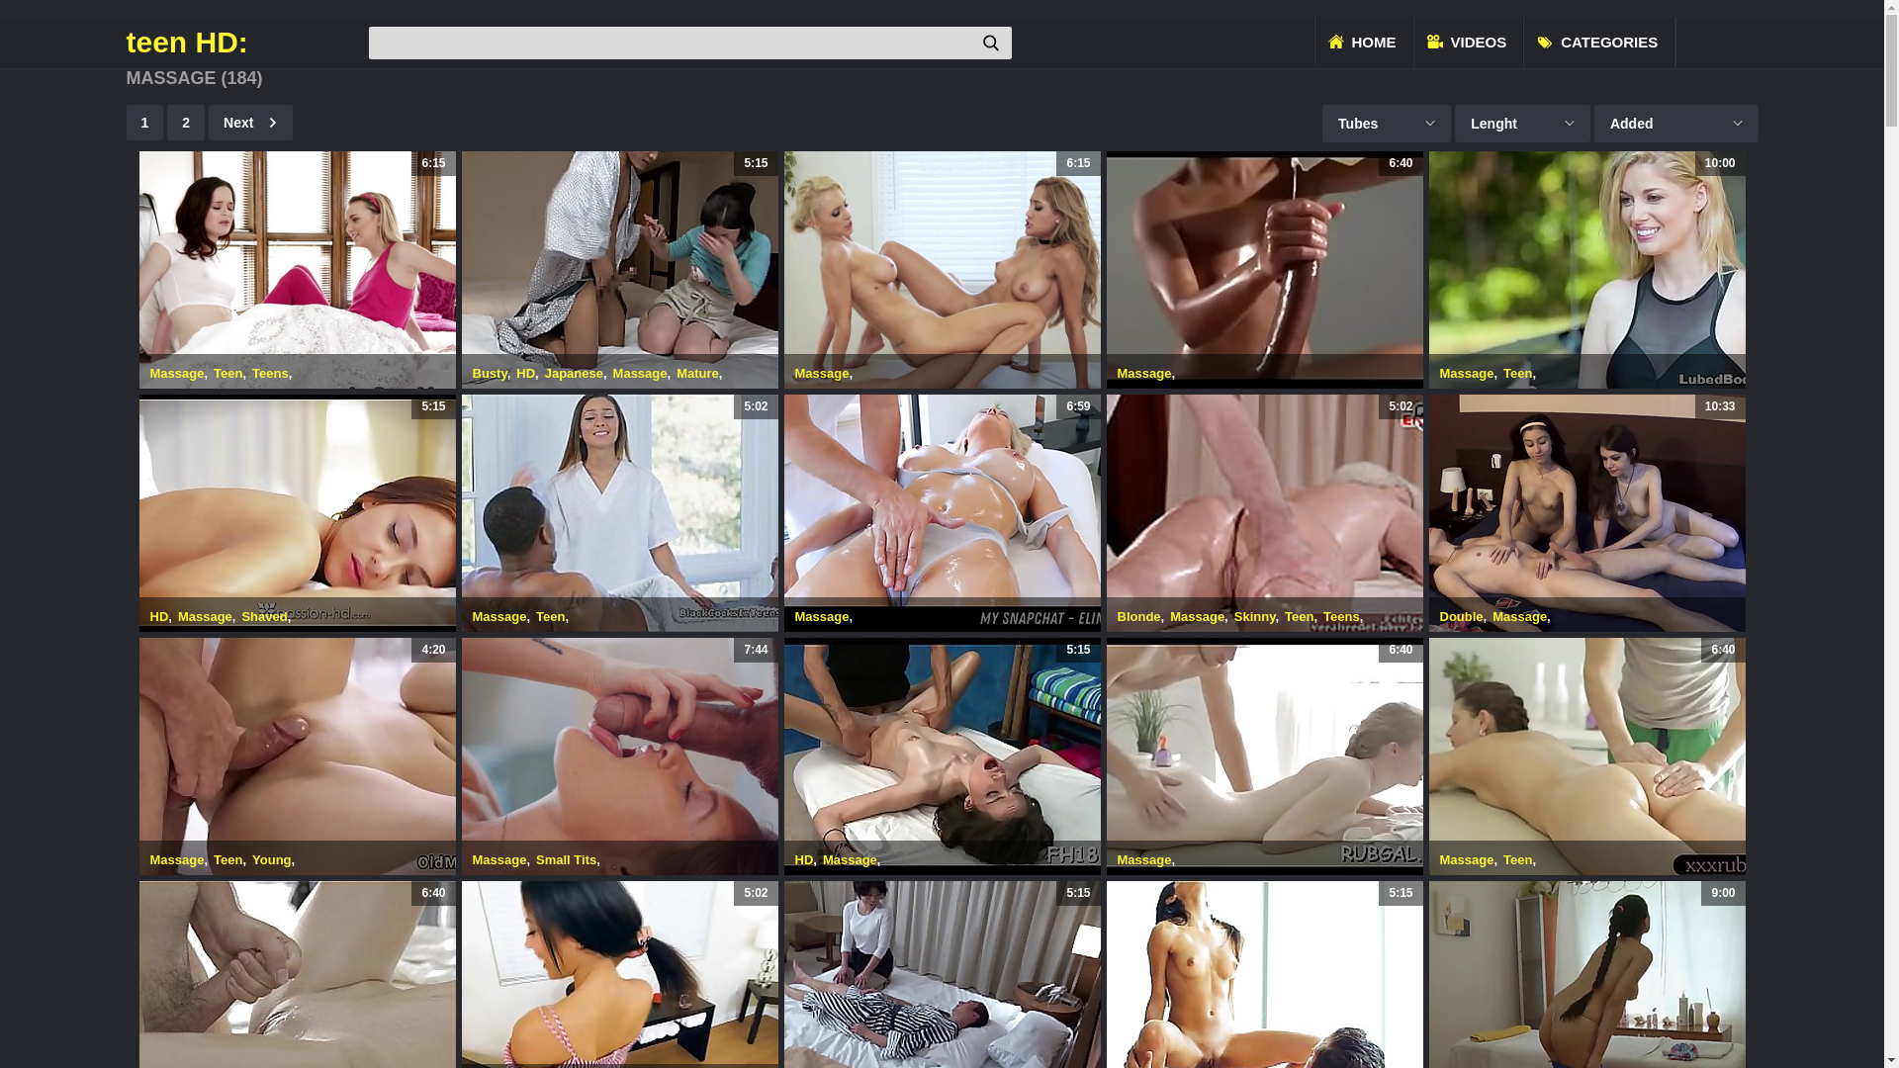 Image resolution: width=1899 pixels, height=1068 pixels. I want to click on HD, so click(160, 617).